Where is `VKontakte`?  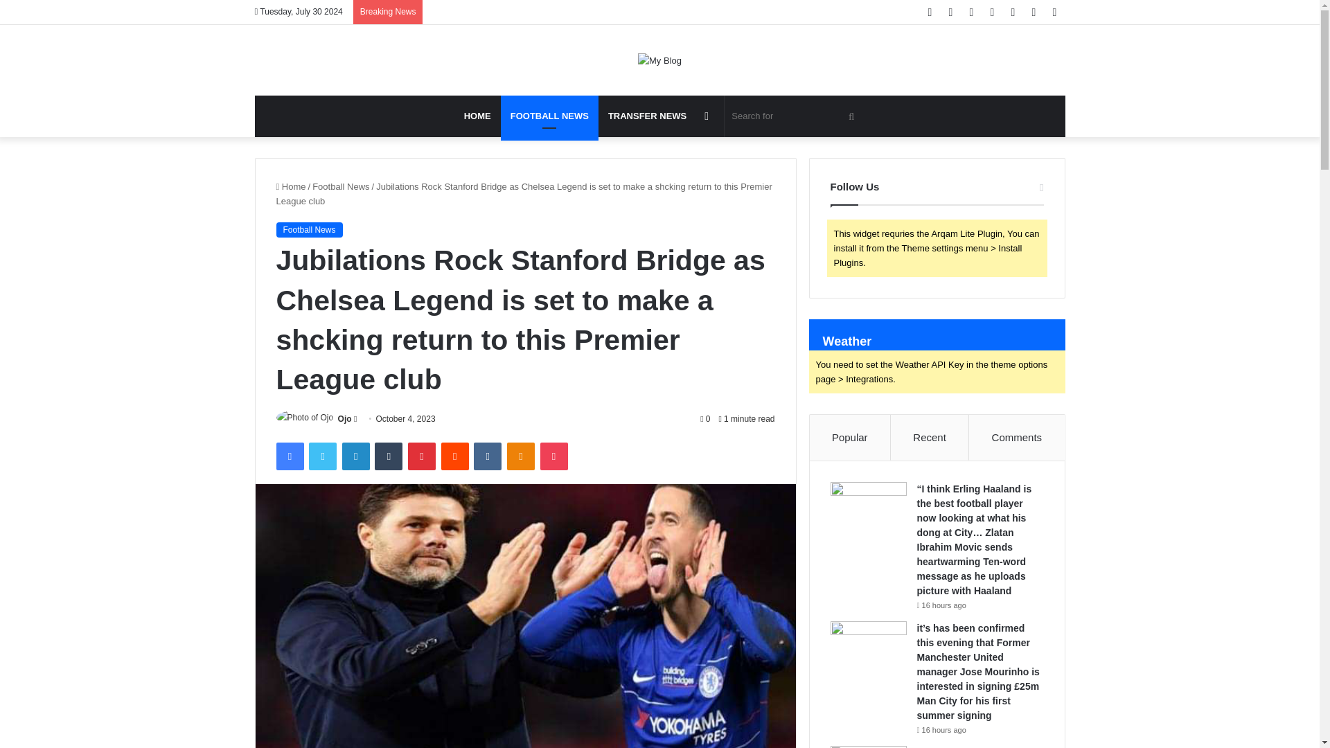
VKontakte is located at coordinates (487, 456).